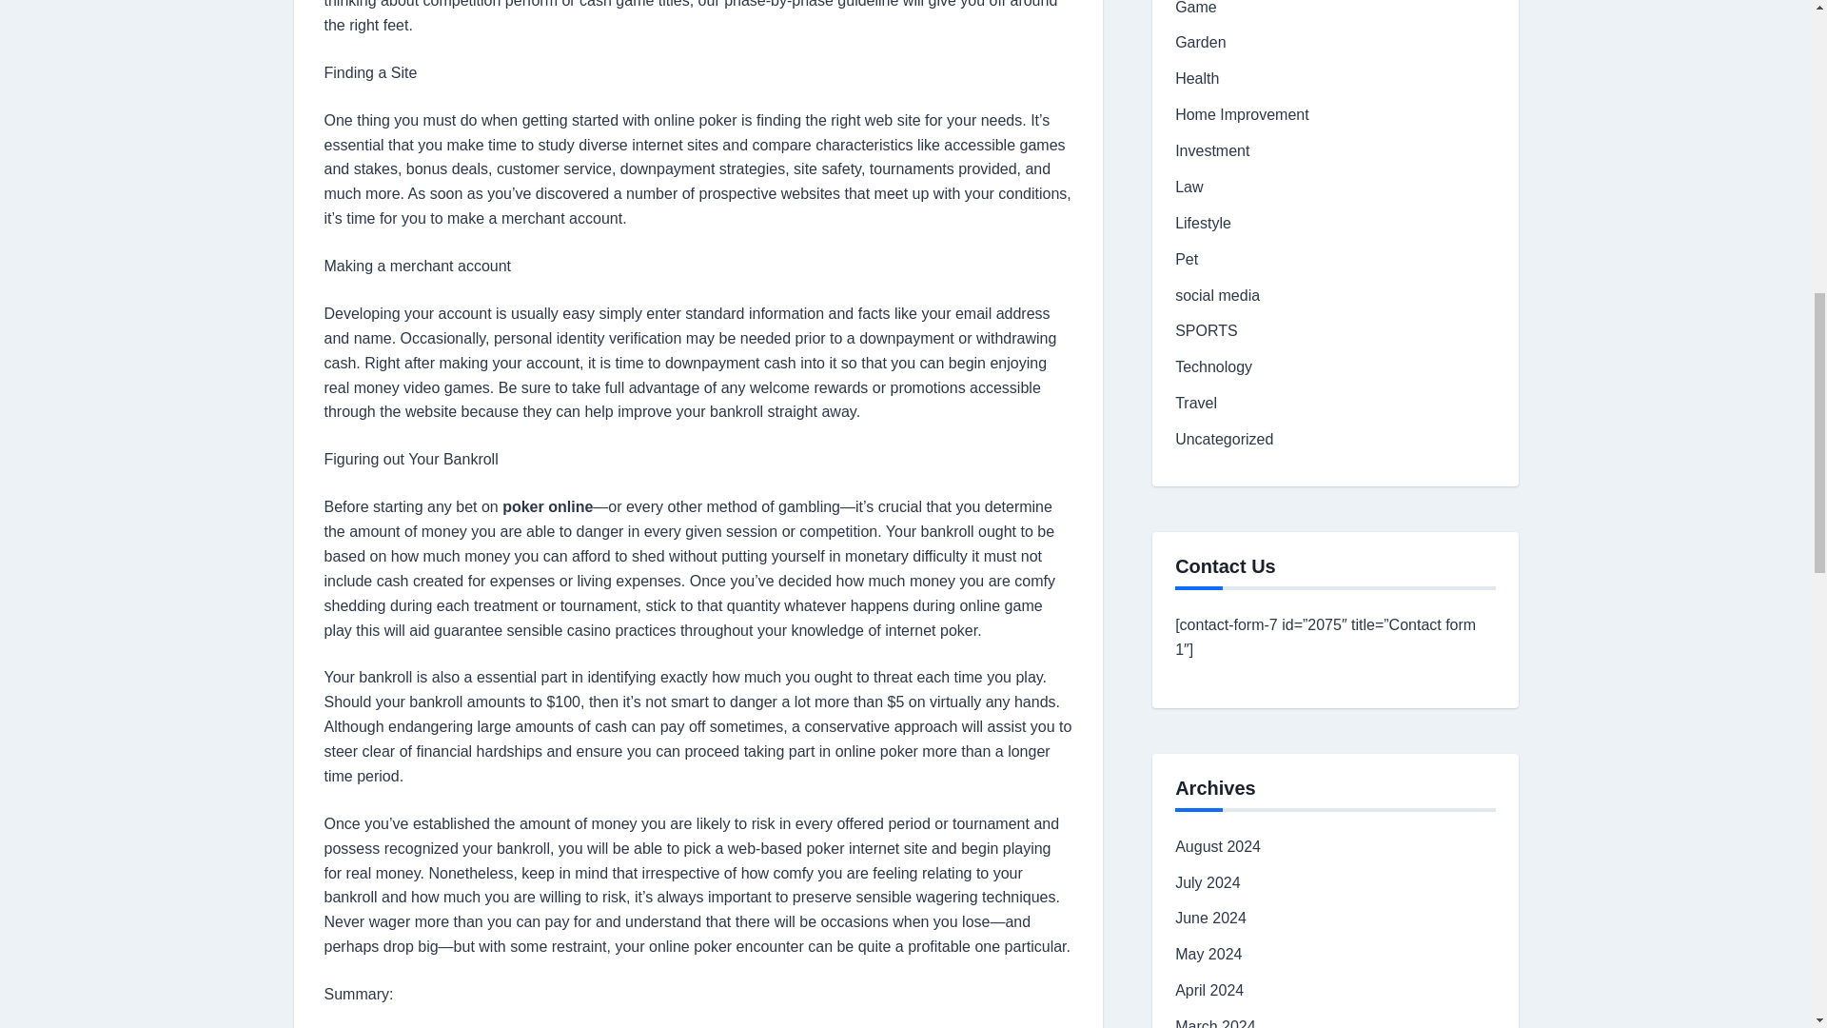 This screenshot has width=1827, height=1028. What do you see at coordinates (1186, 259) in the screenshot?
I see `Pet` at bounding box center [1186, 259].